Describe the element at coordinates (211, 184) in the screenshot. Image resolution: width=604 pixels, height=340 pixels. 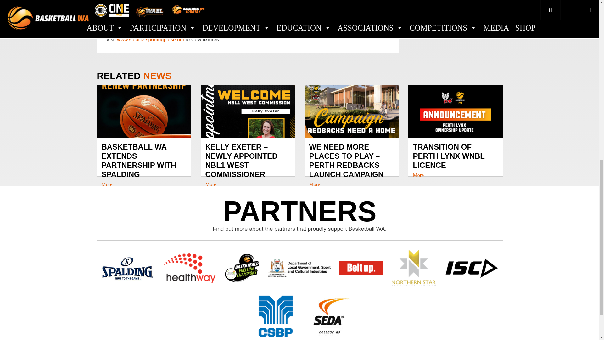
I see `more` at that location.